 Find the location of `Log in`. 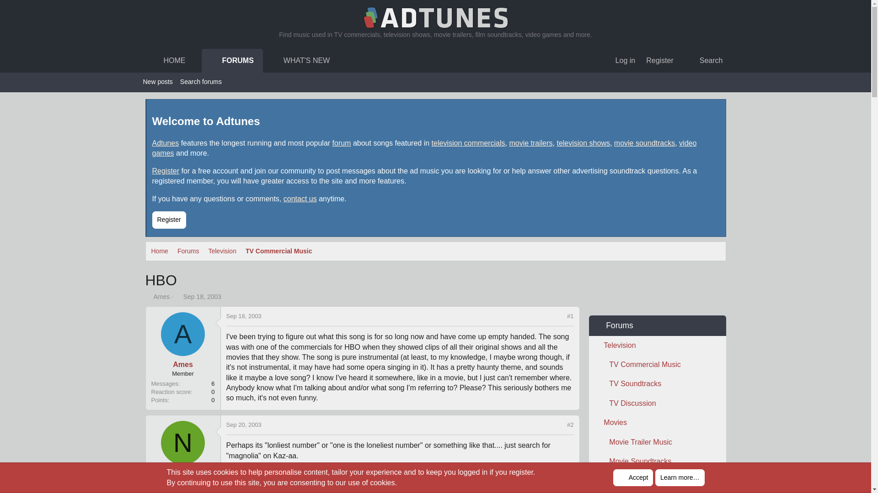

Log in is located at coordinates (626, 60).